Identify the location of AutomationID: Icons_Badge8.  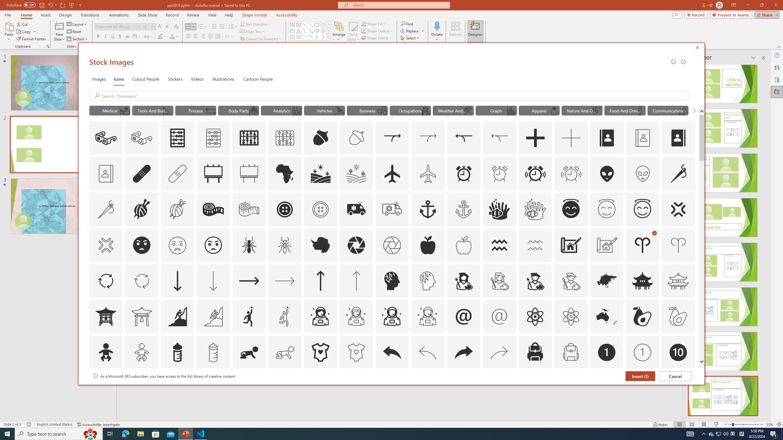
(571, 388).